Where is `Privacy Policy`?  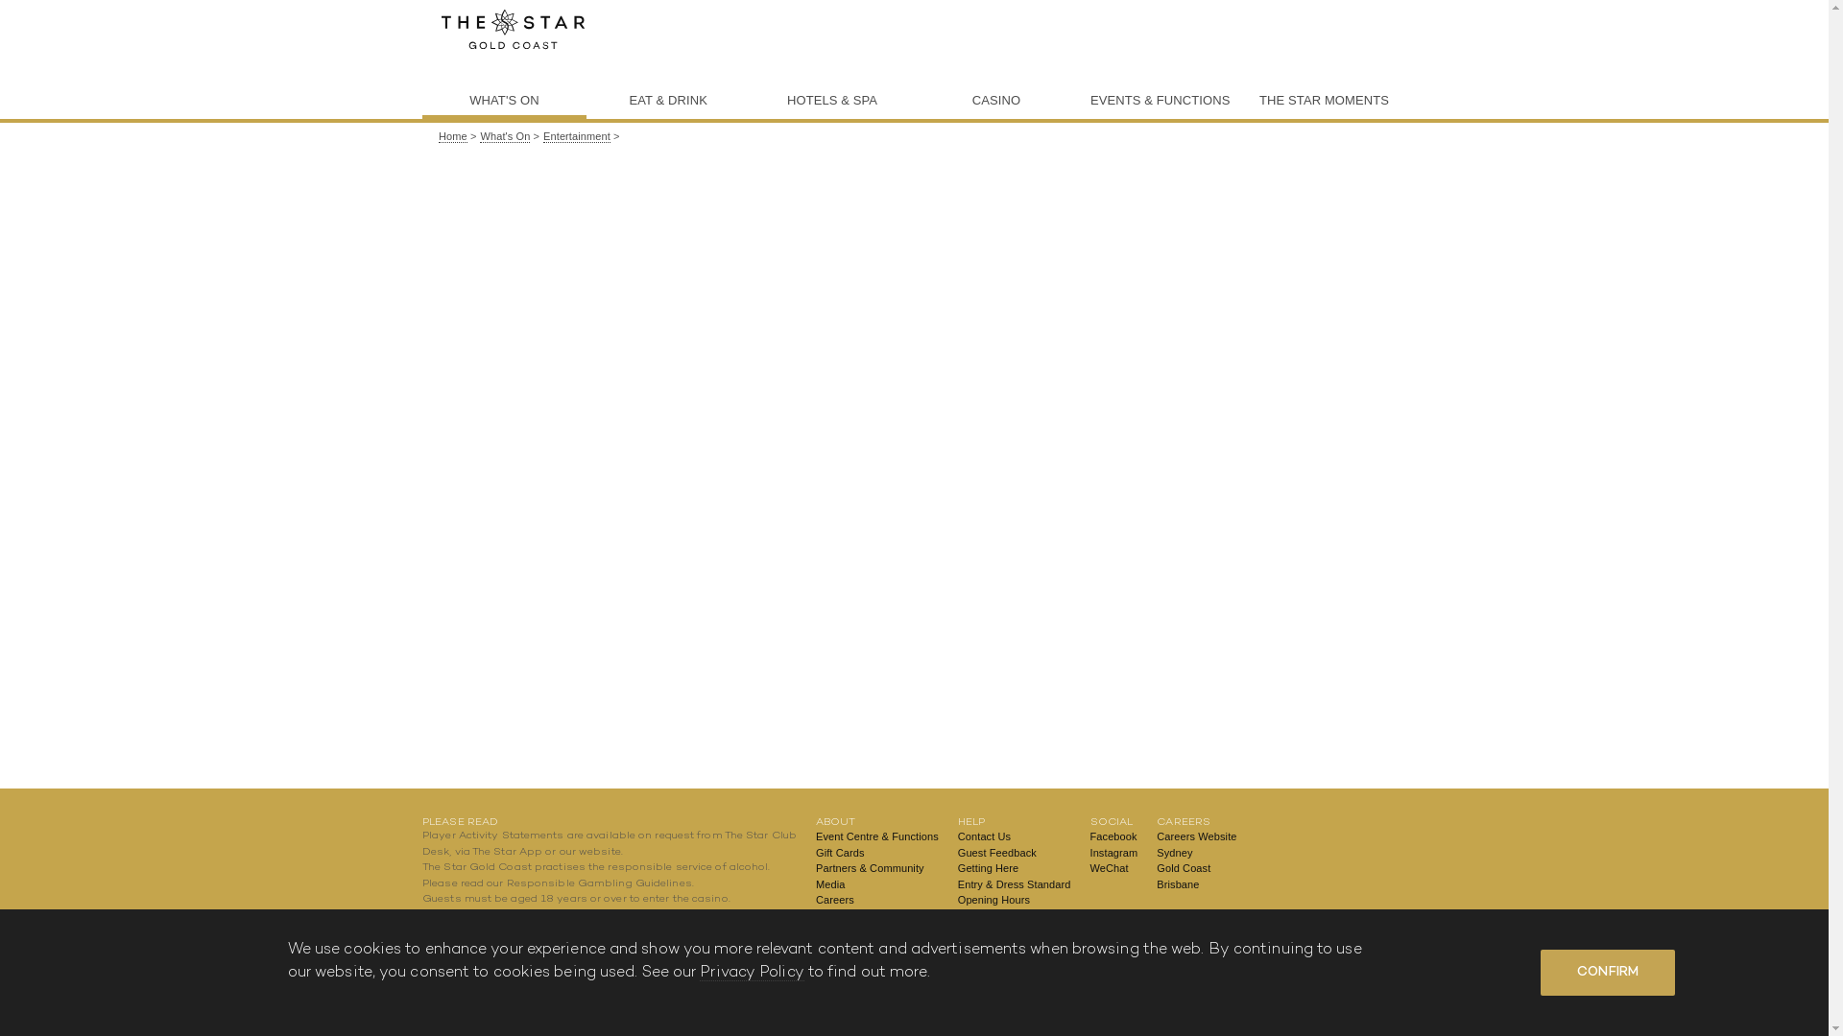 Privacy Policy is located at coordinates (752, 973).